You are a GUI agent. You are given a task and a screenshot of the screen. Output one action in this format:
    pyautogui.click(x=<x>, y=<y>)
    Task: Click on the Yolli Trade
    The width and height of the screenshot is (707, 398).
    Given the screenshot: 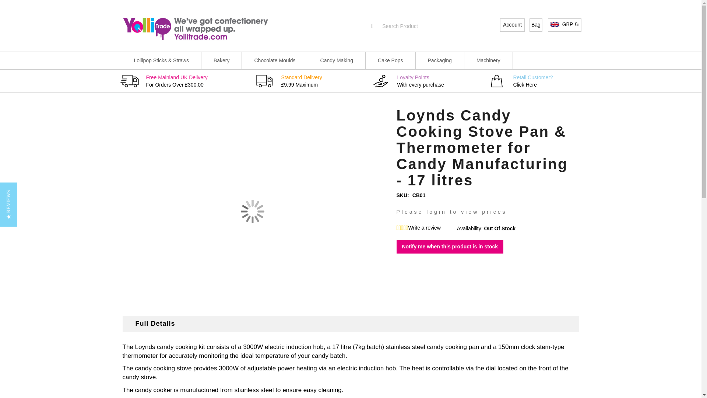 What is the action you would take?
    pyautogui.click(x=195, y=29)
    